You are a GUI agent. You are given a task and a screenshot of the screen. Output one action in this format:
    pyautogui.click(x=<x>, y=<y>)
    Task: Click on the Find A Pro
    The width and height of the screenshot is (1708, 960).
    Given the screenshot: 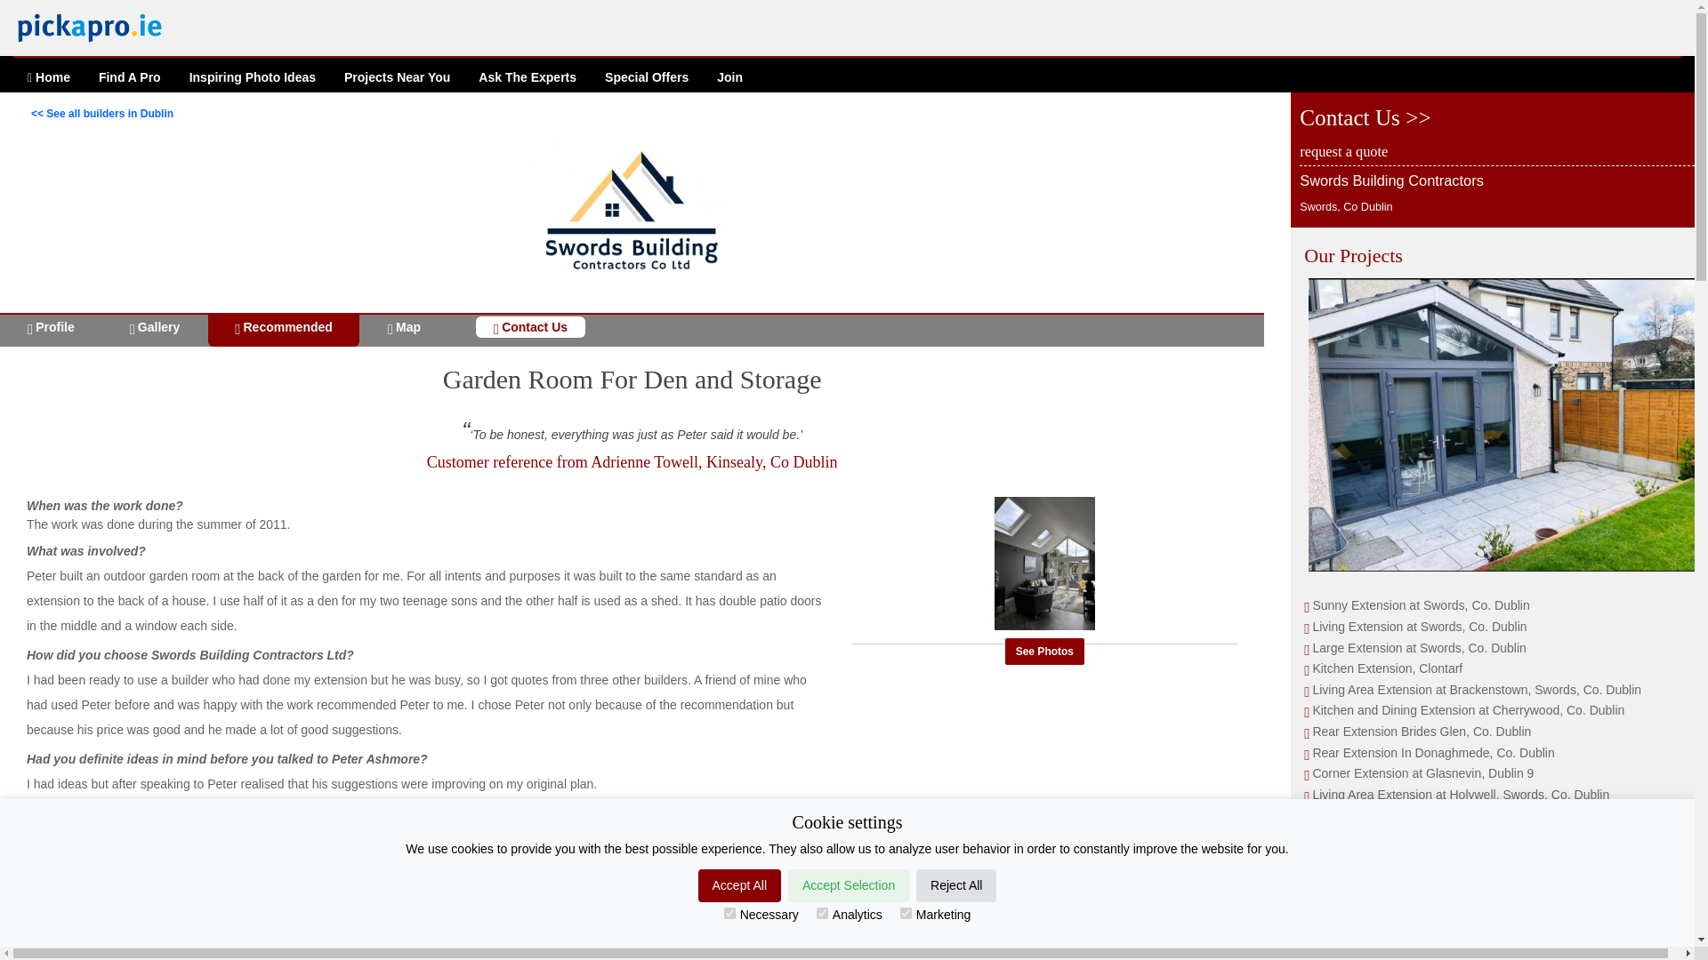 What is the action you would take?
    pyautogui.click(x=130, y=78)
    